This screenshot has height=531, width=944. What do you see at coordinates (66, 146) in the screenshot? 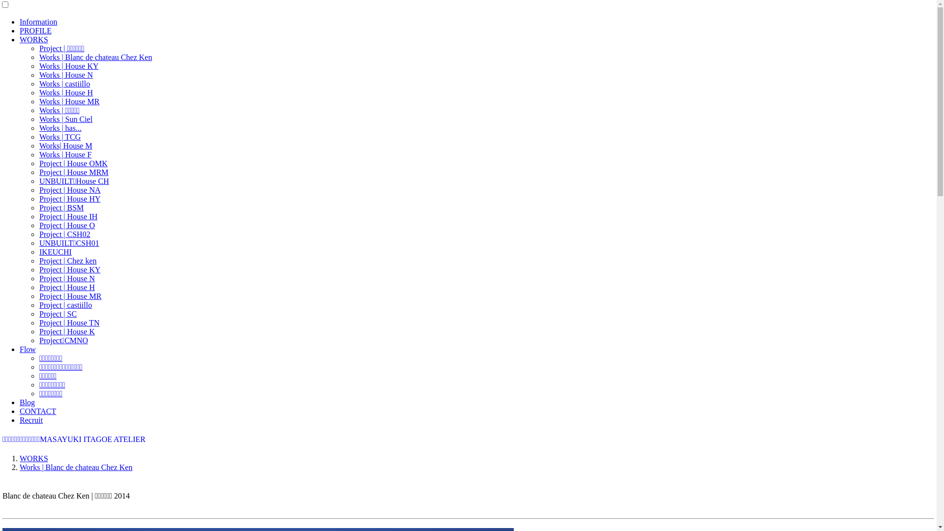
I see `Works| House M` at bounding box center [66, 146].